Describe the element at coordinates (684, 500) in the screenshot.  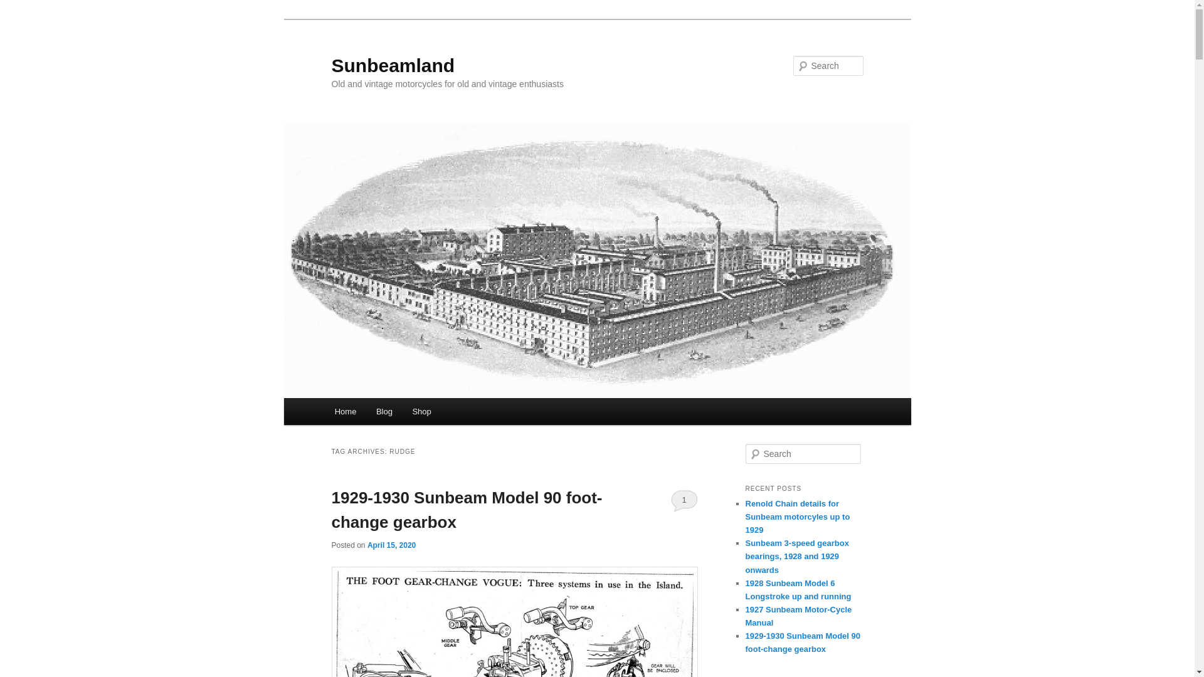
I see `1` at that location.